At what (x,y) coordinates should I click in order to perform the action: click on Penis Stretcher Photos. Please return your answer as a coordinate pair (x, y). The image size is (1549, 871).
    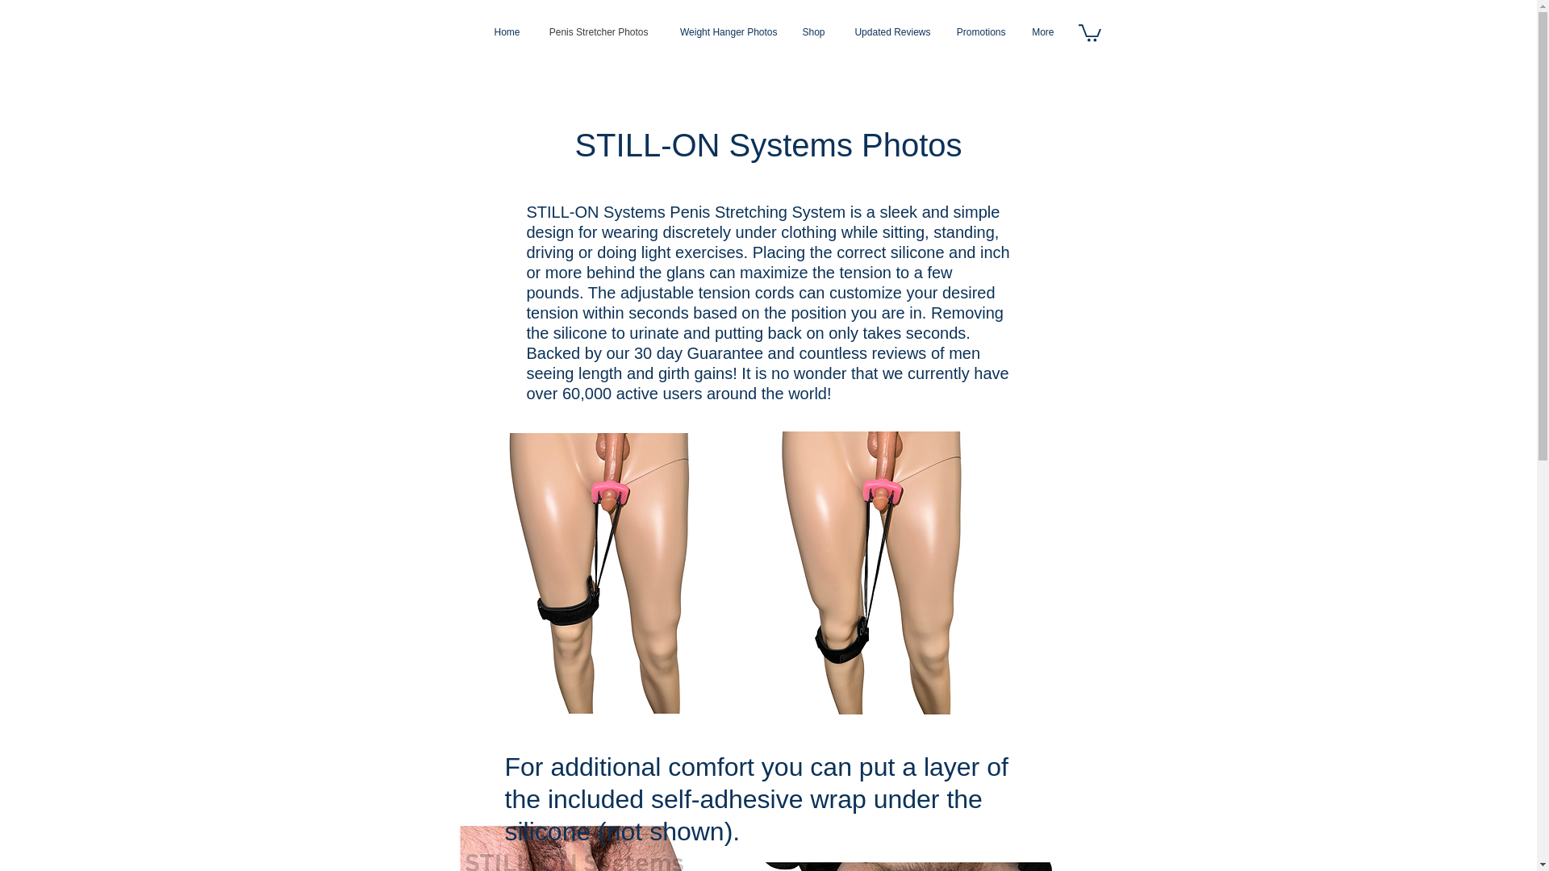
    Looking at the image, I should click on (597, 32).